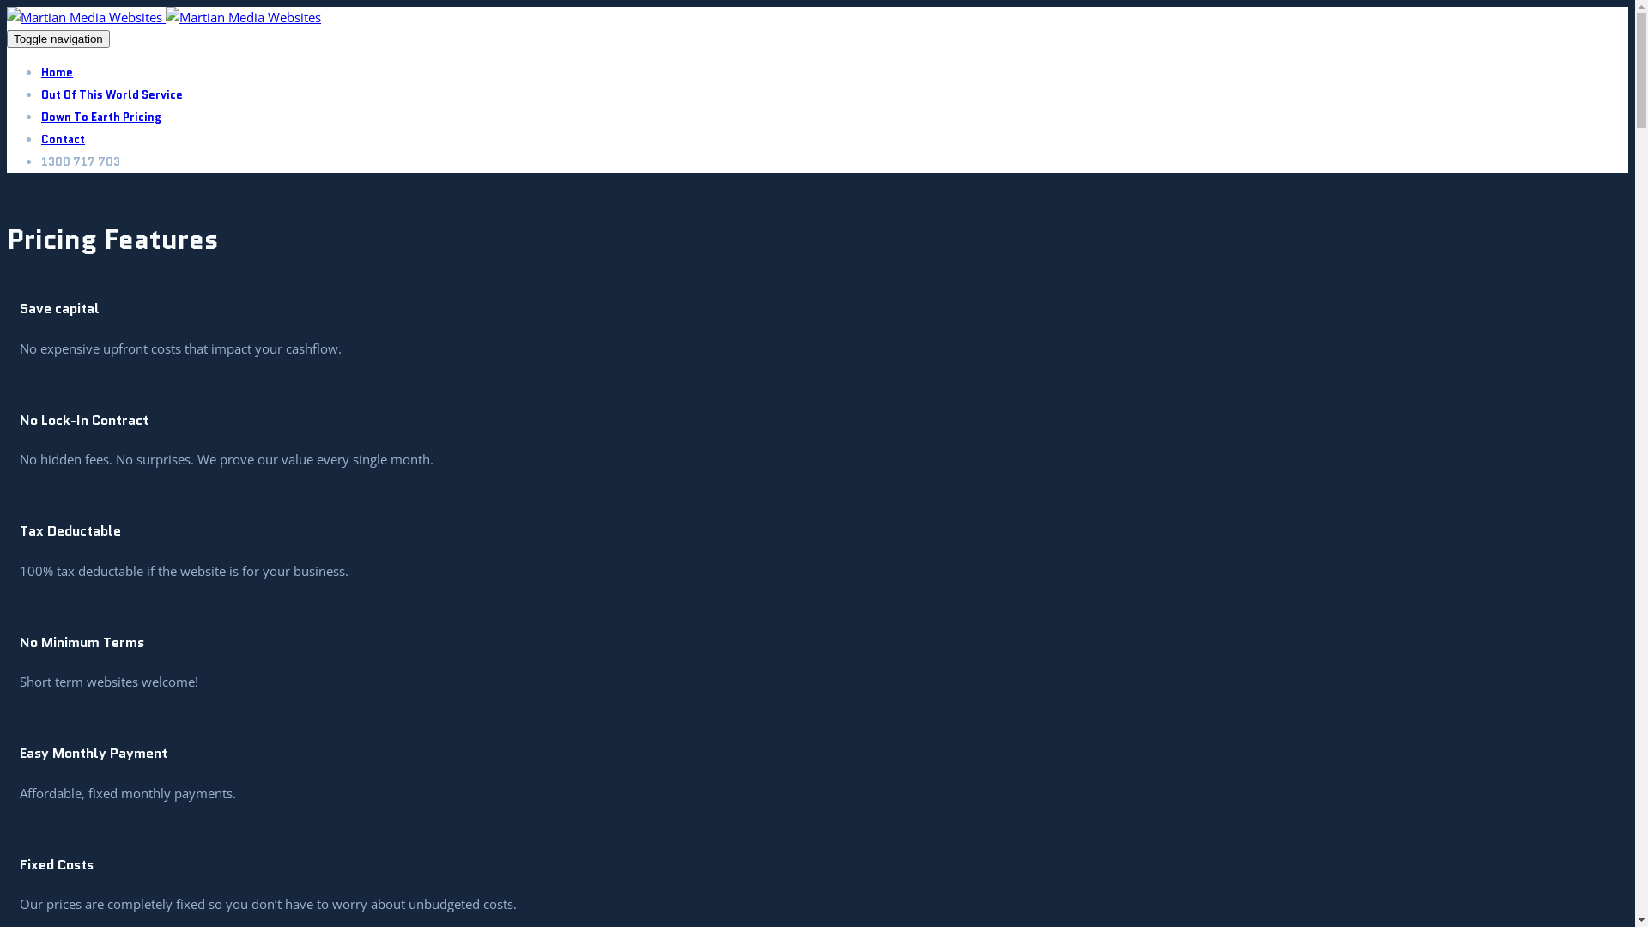 The image size is (1648, 927). What do you see at coordinates (84, 17) in the screenshot?
I see `Out of This World Service` at bounding box center [84, 17].